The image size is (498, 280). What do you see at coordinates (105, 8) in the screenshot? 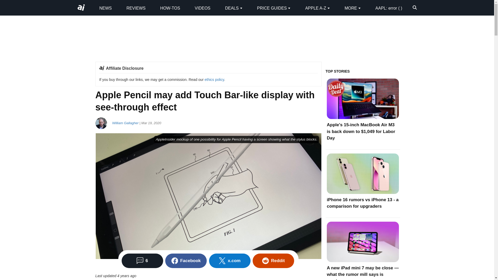
I see `NEWS` at bounding box center [105, 8].